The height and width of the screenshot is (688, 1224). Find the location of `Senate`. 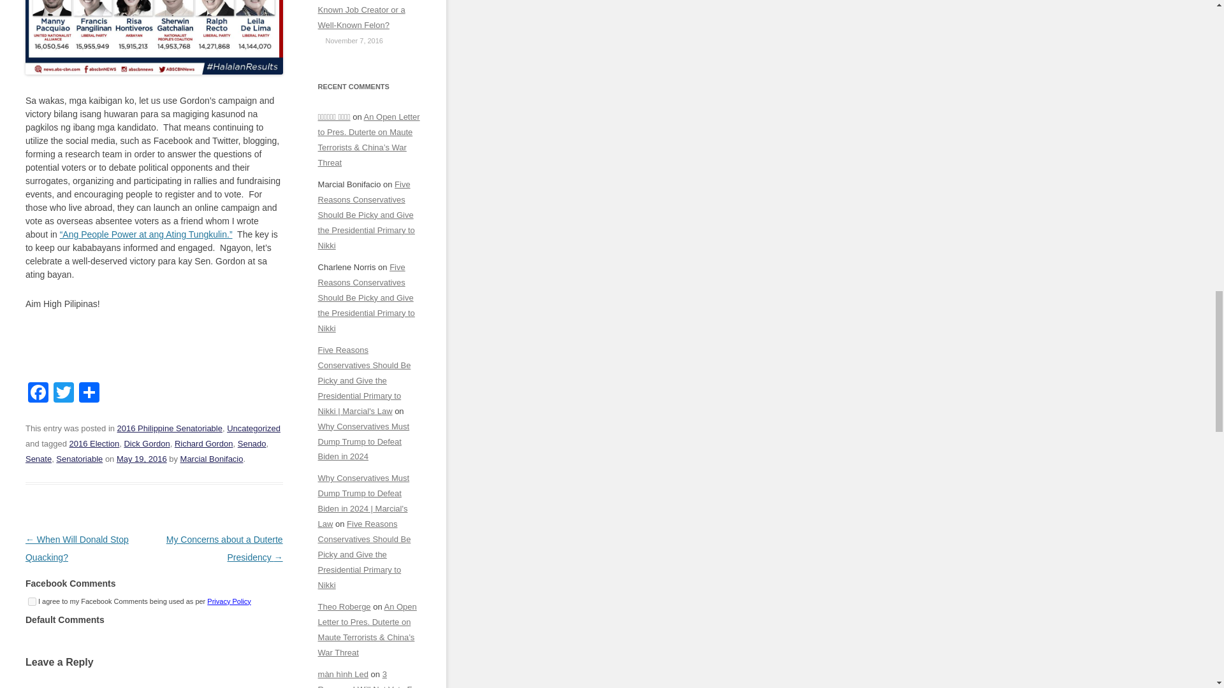

Senate is located at coordinates (38, 459).